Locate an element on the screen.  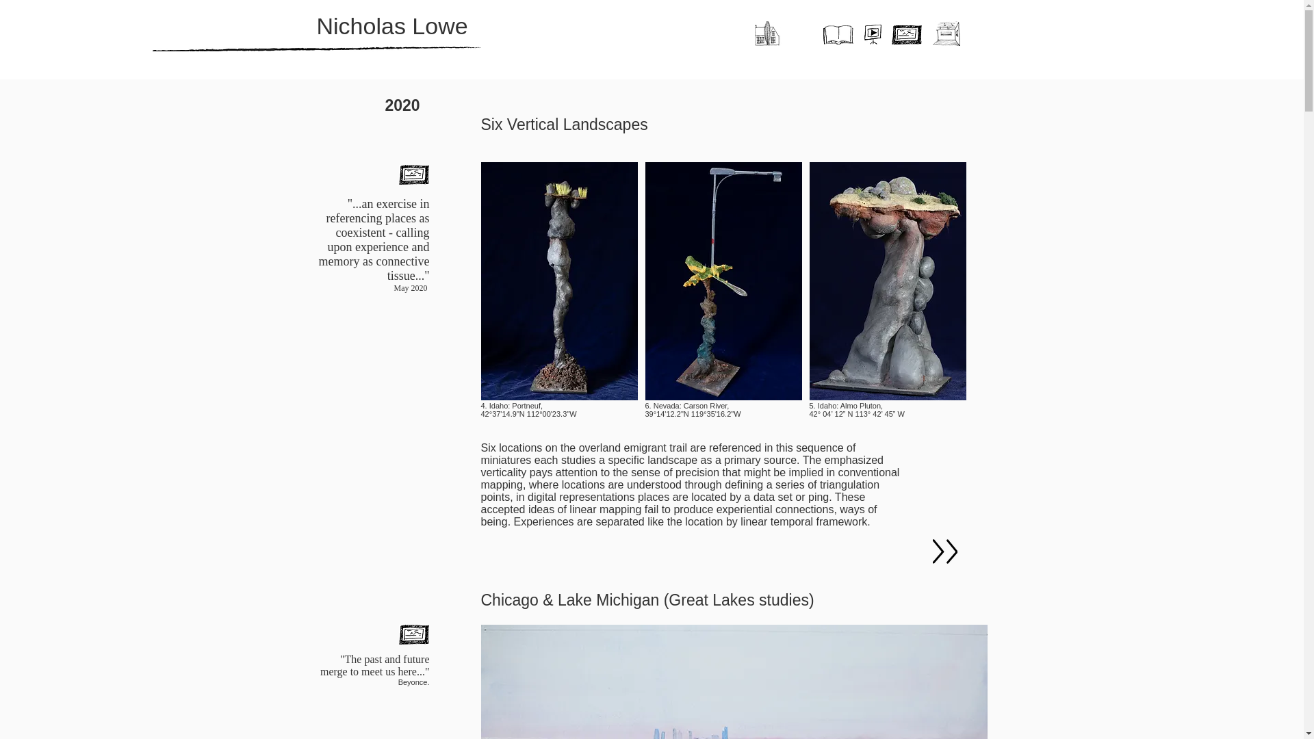
Publications is located at coordinates (838, 34).